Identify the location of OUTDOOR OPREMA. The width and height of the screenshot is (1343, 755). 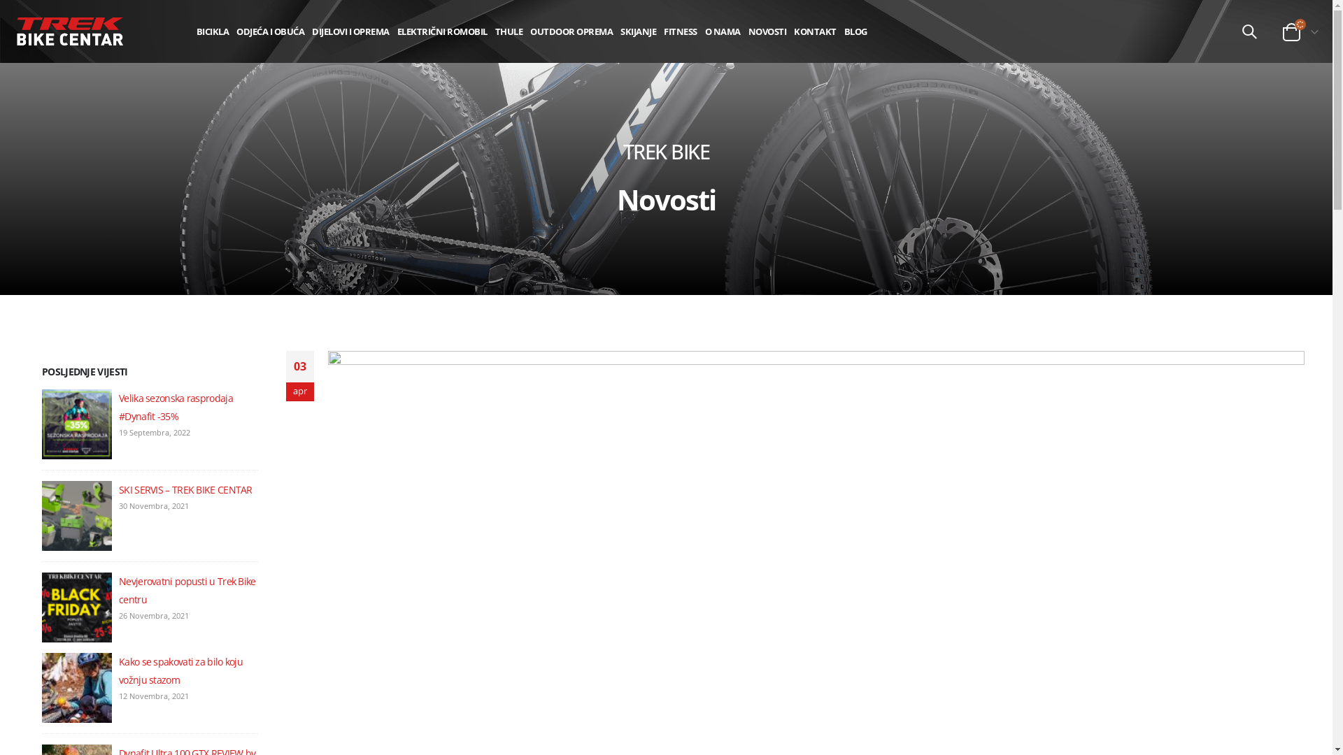
(571, 31).